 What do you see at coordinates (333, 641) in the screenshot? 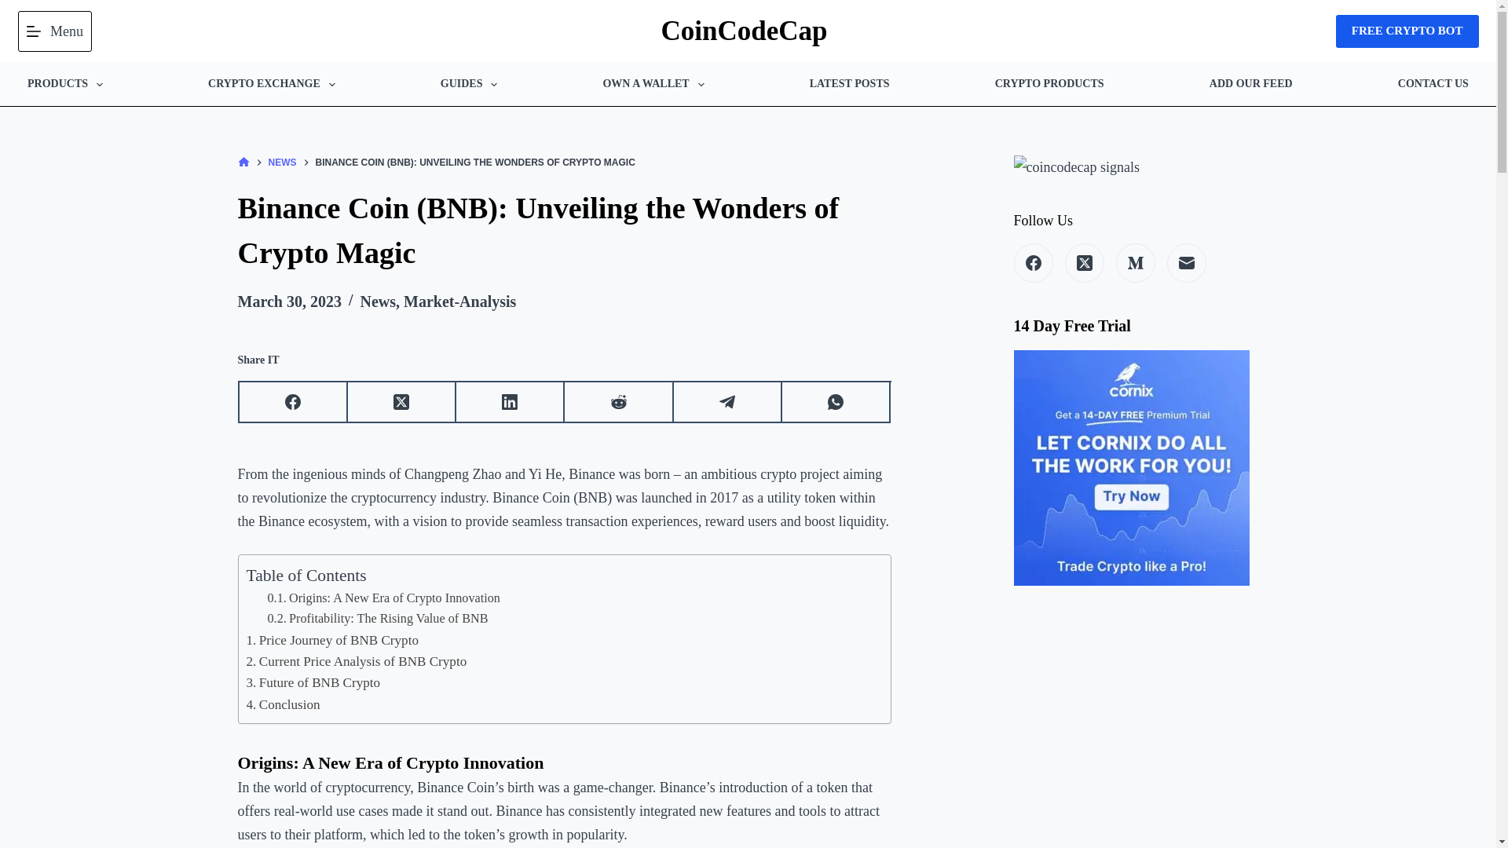
I see `Price Journey of BNB Crypto` at bounding box center [333, 641].